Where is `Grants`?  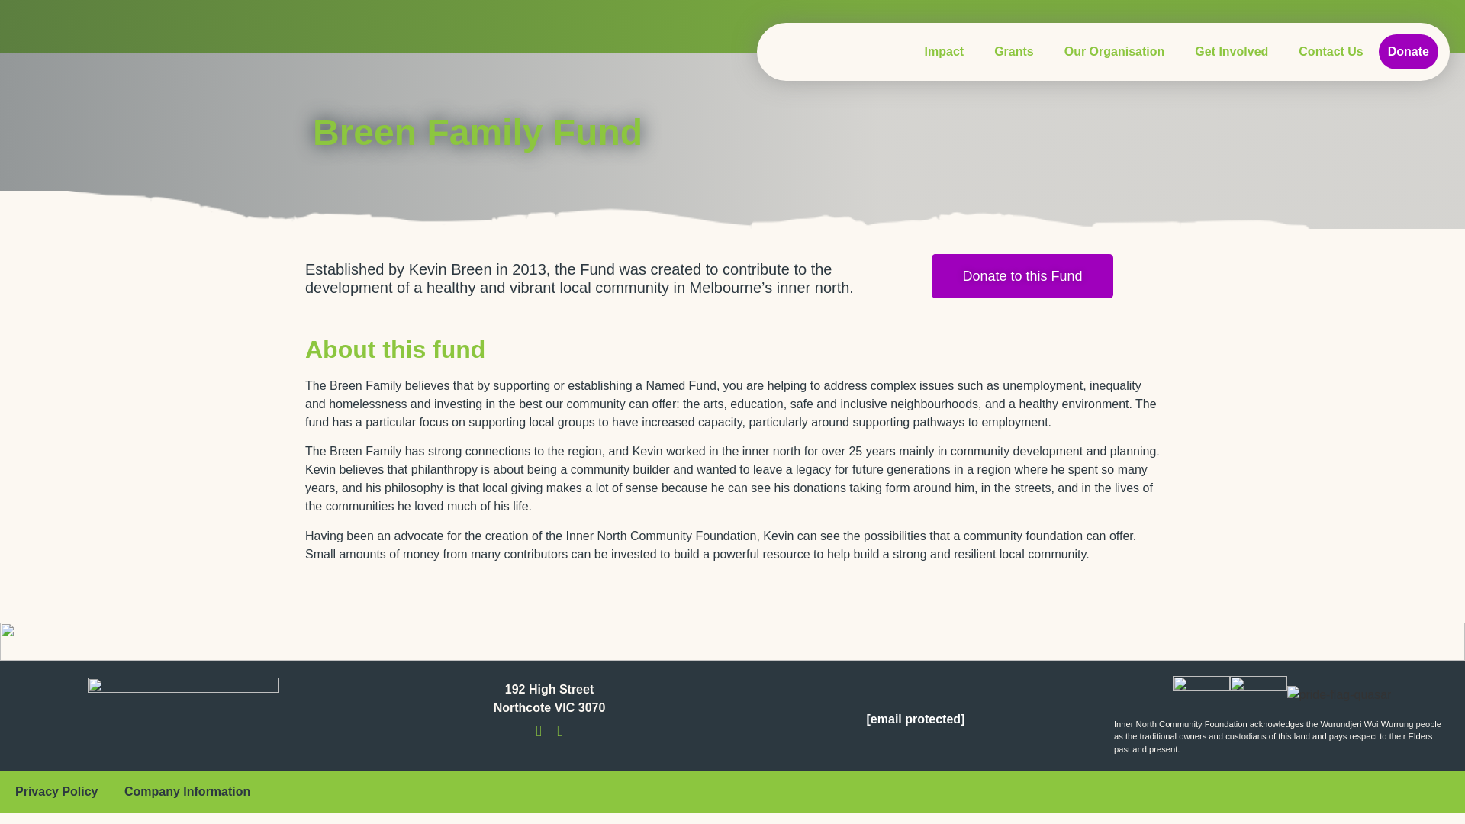 Grants is located at coordinates (1013, 52).